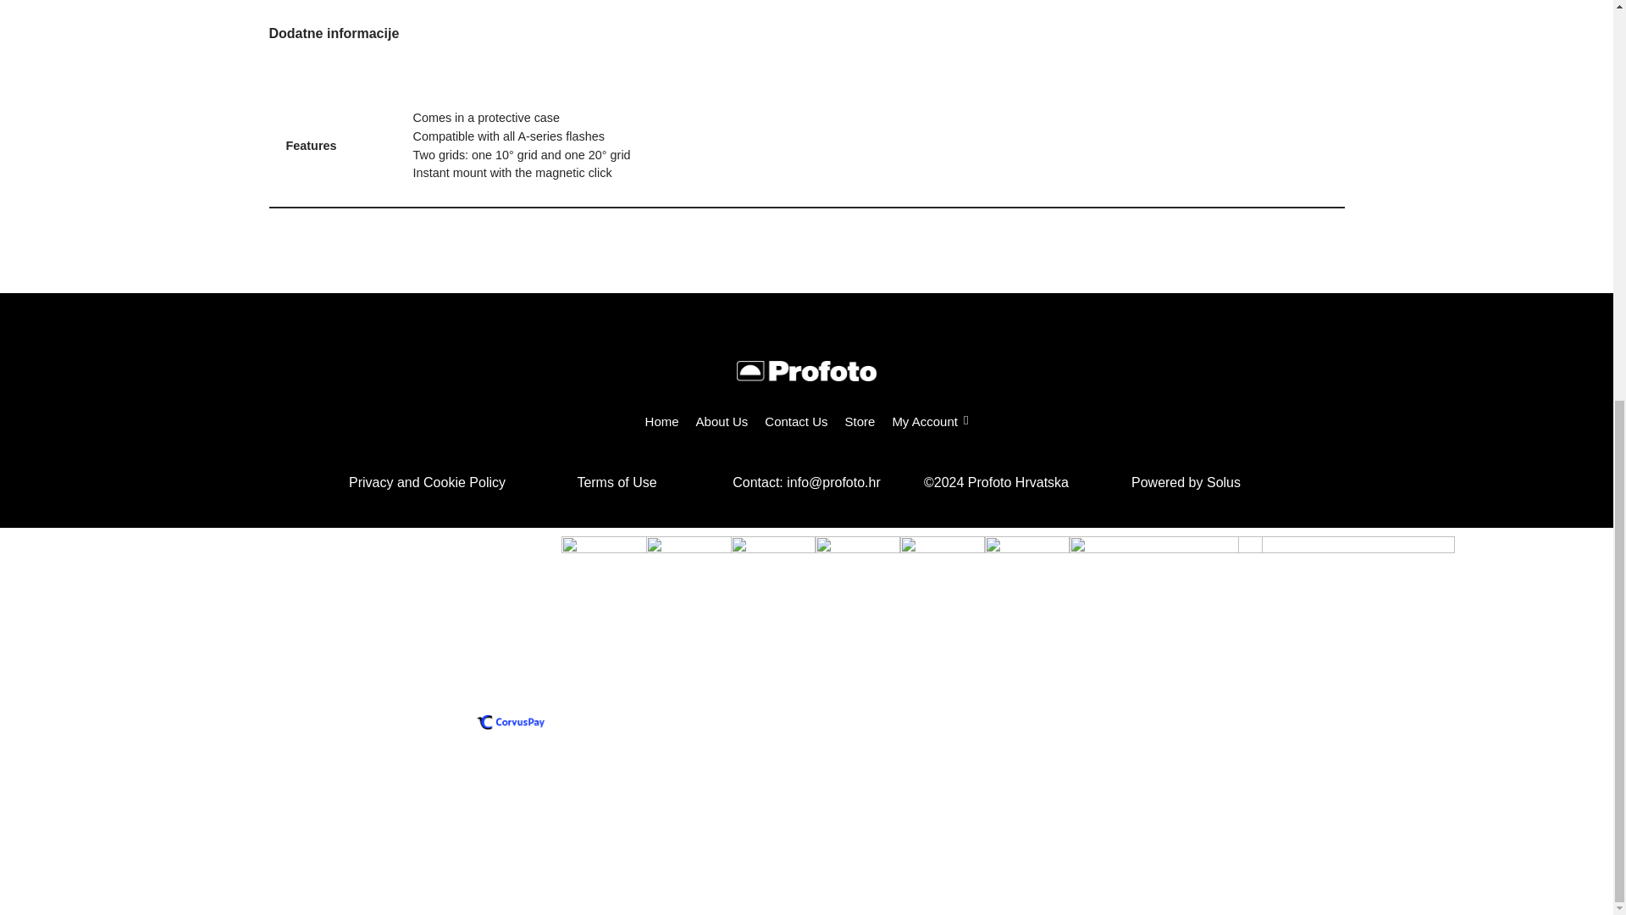  Describe the element at coordinates (617, 481) in the screenshot. I see `Profoto Terms of Use` at that location.